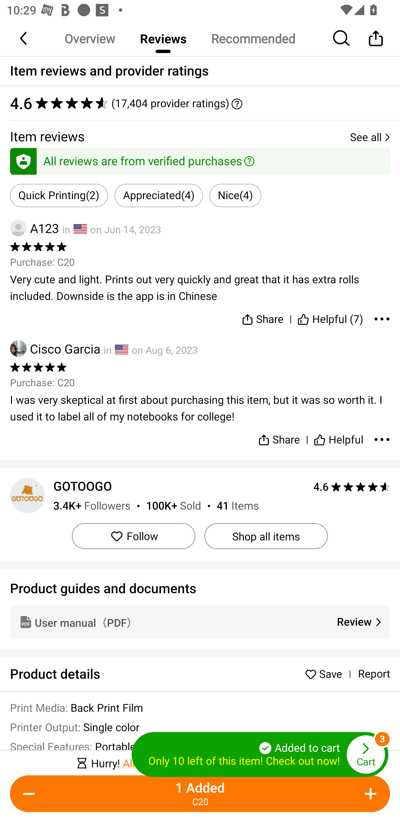 The height and width of the screenshot is (822, 400). I want to click on   Follow, so click(133, 536).